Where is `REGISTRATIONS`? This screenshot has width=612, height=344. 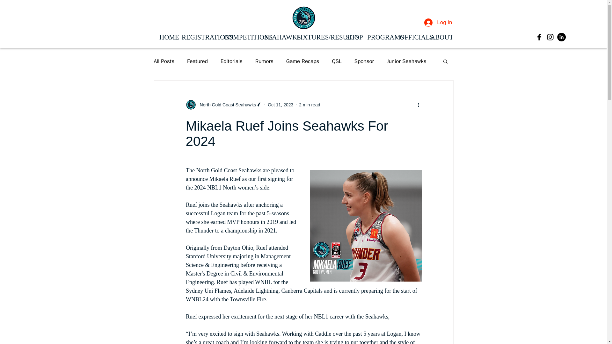
REGISTRATIONS is located at coordinates (200, 36).